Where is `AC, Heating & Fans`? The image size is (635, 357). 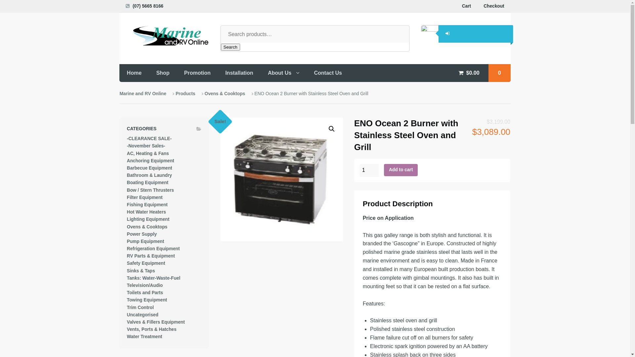
AC, Heating & Fans is located at coordinates (148, 153).